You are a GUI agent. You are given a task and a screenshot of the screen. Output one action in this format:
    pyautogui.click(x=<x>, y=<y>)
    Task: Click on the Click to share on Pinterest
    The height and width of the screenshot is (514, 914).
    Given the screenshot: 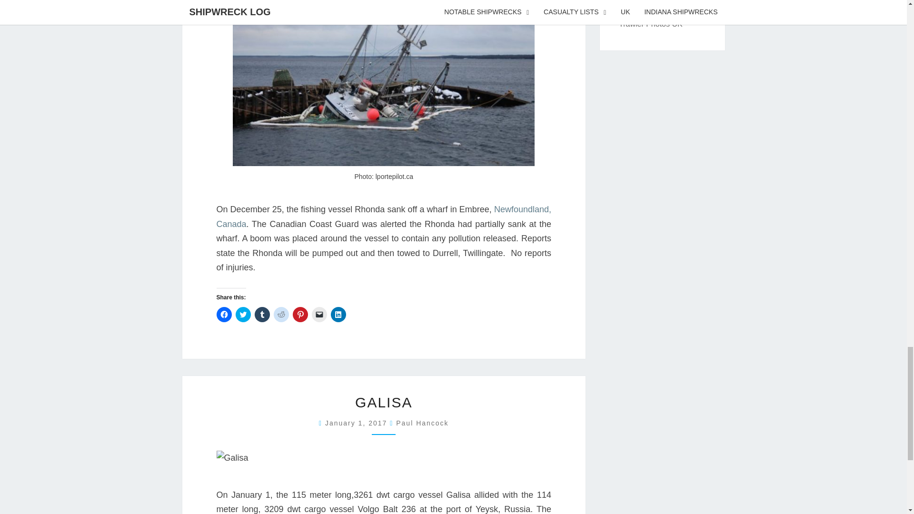 What is the action you would take?
    pyautogui.click(x=300, y=314)
    